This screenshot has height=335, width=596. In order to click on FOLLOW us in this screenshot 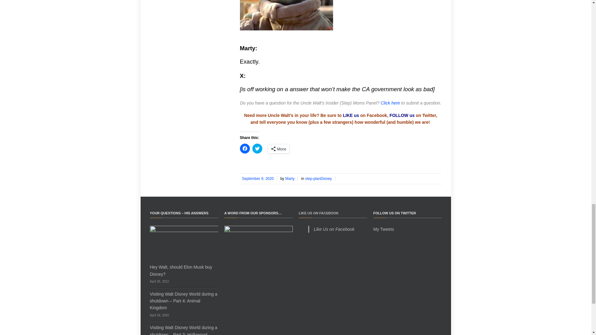, I will do `click(402, 115)`.